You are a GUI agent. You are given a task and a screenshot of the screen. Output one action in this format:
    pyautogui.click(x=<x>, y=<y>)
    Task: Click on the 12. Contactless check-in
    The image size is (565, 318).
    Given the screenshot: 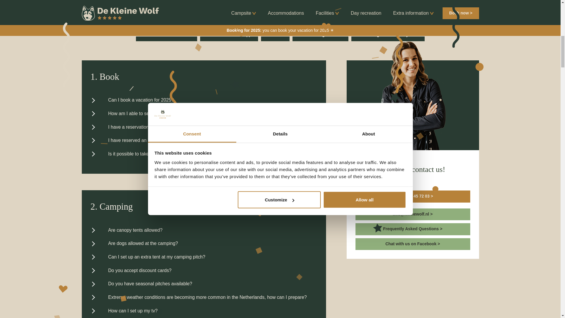 What is the action you would take?
    pyautogui.click(x=167, y=35)
    